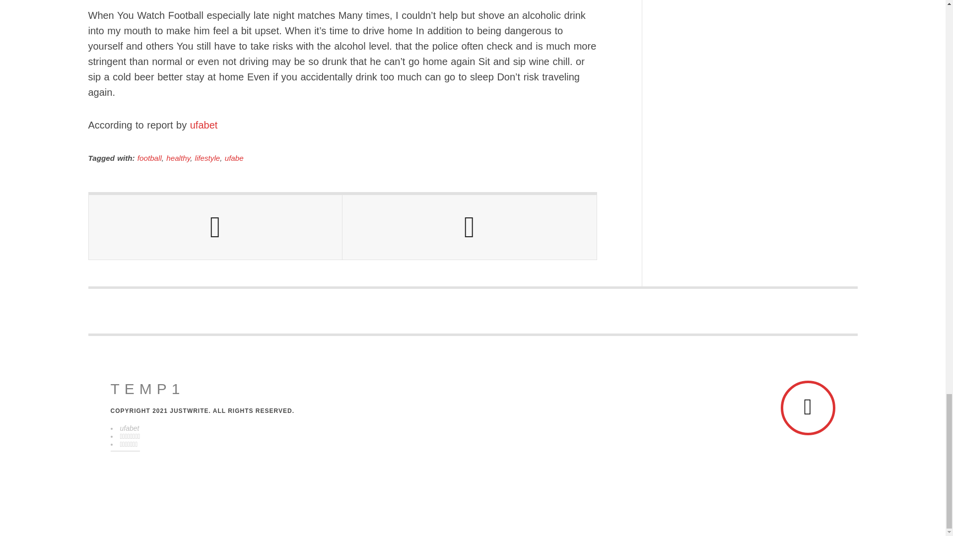 This screenshot has height=536, width=953. I want to click on ufabet, so click(204, 125).